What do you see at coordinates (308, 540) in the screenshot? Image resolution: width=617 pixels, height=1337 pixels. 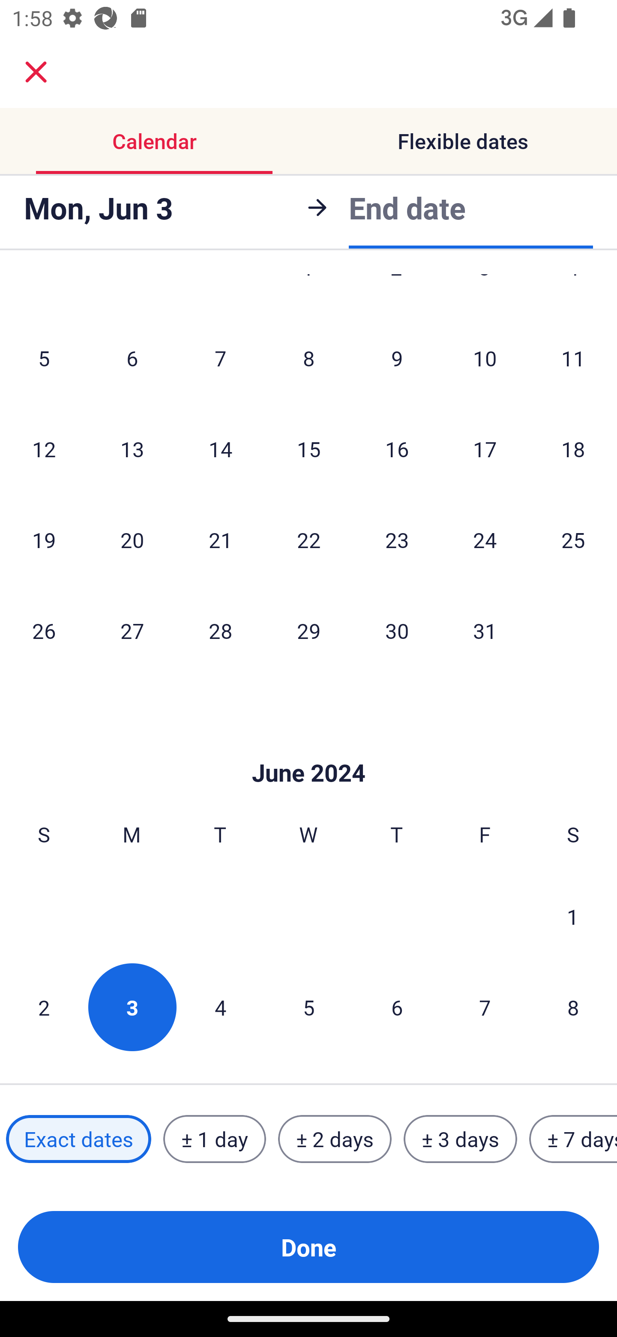 I see `22 Wednesday, May 22, 2024` at bounding box center [308, 540].